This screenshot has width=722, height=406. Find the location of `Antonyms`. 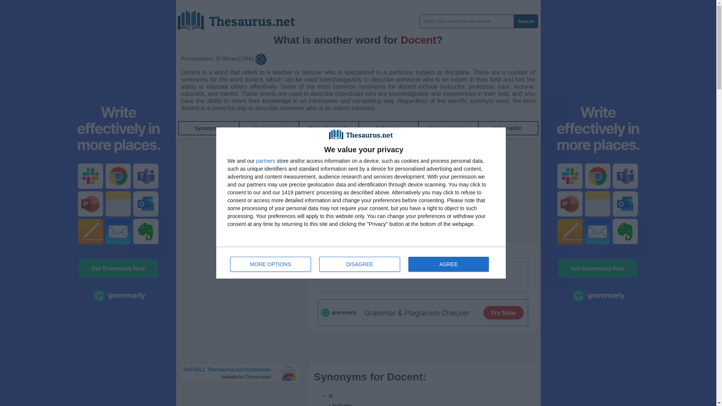

Antonyms is located at coordinates (361, 262).